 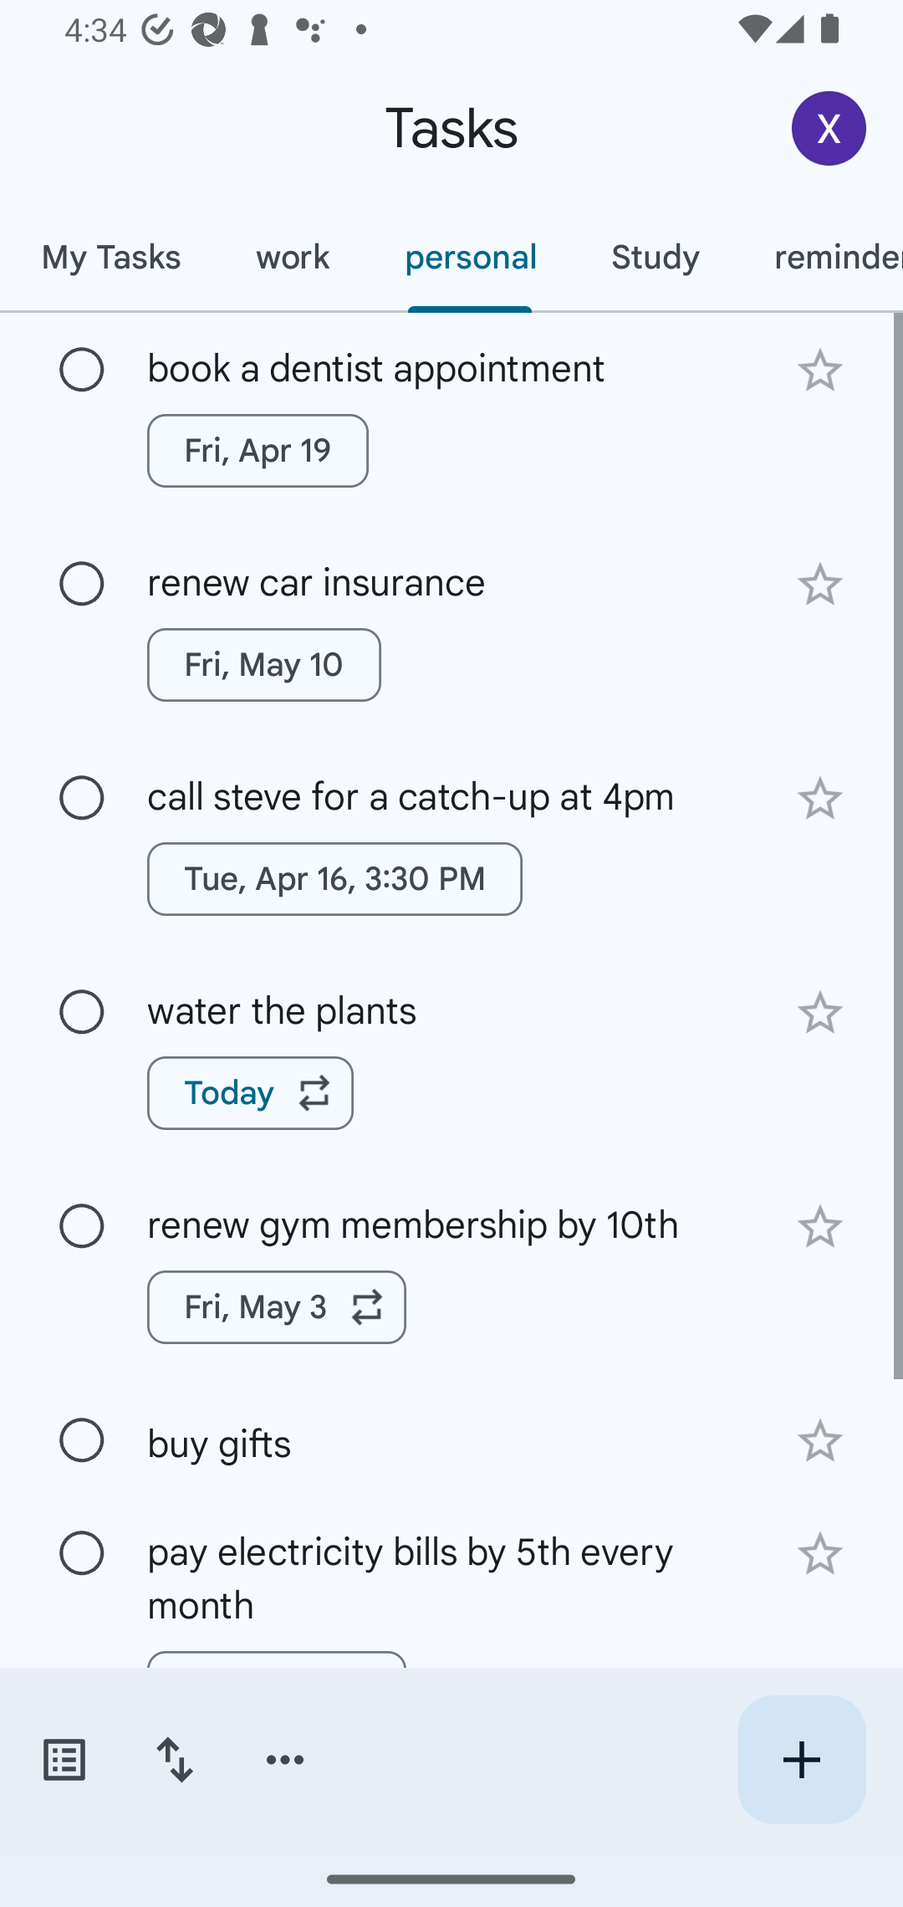 I want to click on Mark as complete, so click(x=82, y=1013).